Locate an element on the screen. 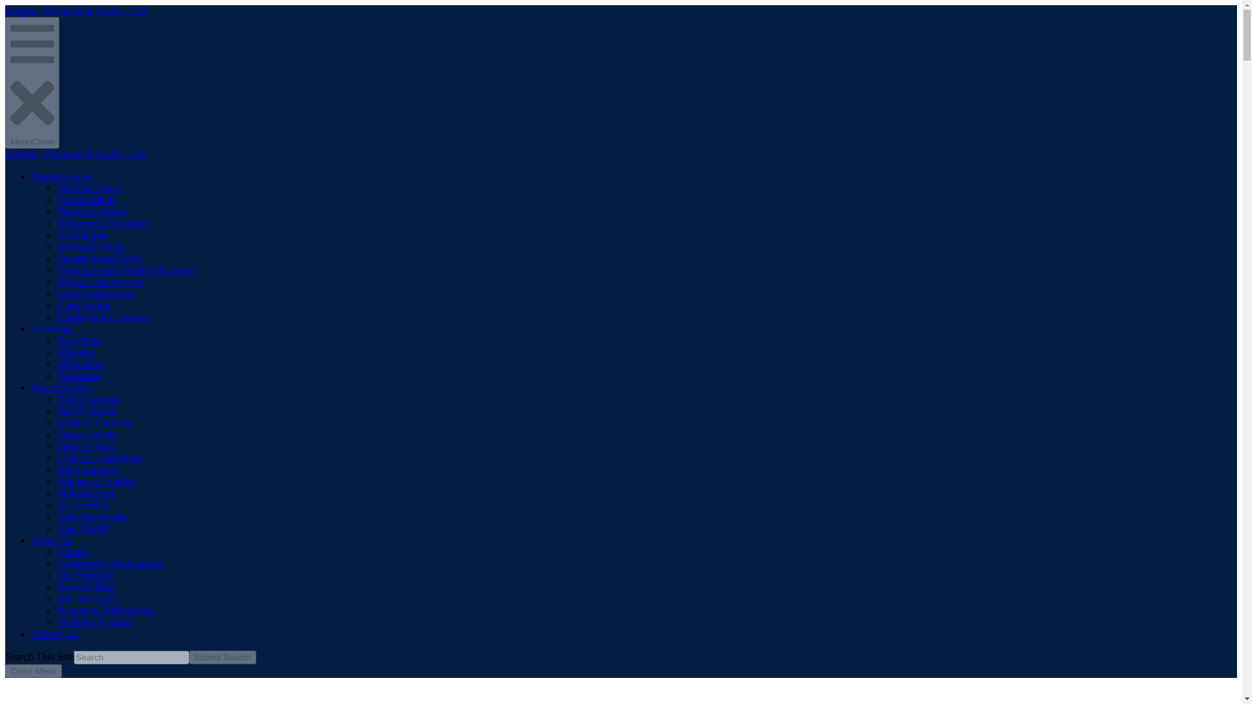 This screenshot has height=704, width=1252. Insurance Bad Faith is located at coordinates (99, 258).